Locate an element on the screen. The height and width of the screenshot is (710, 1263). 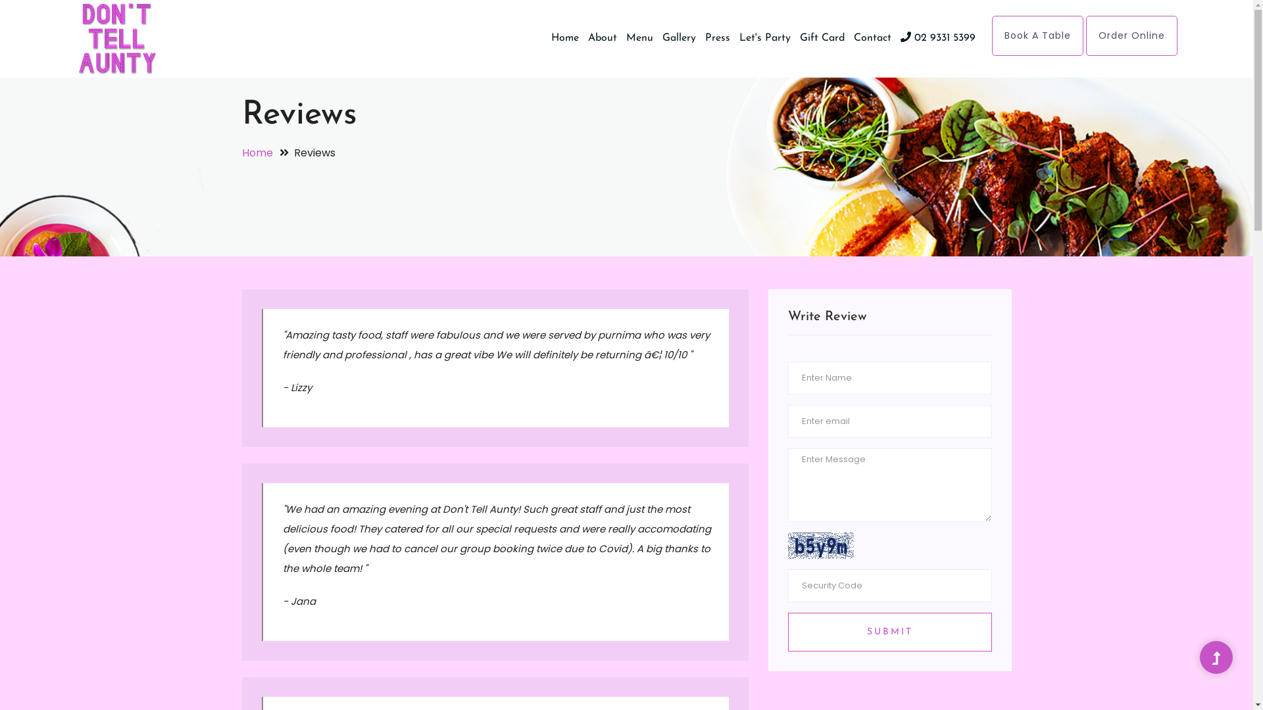
Menu is located at coordinates (639, 38).